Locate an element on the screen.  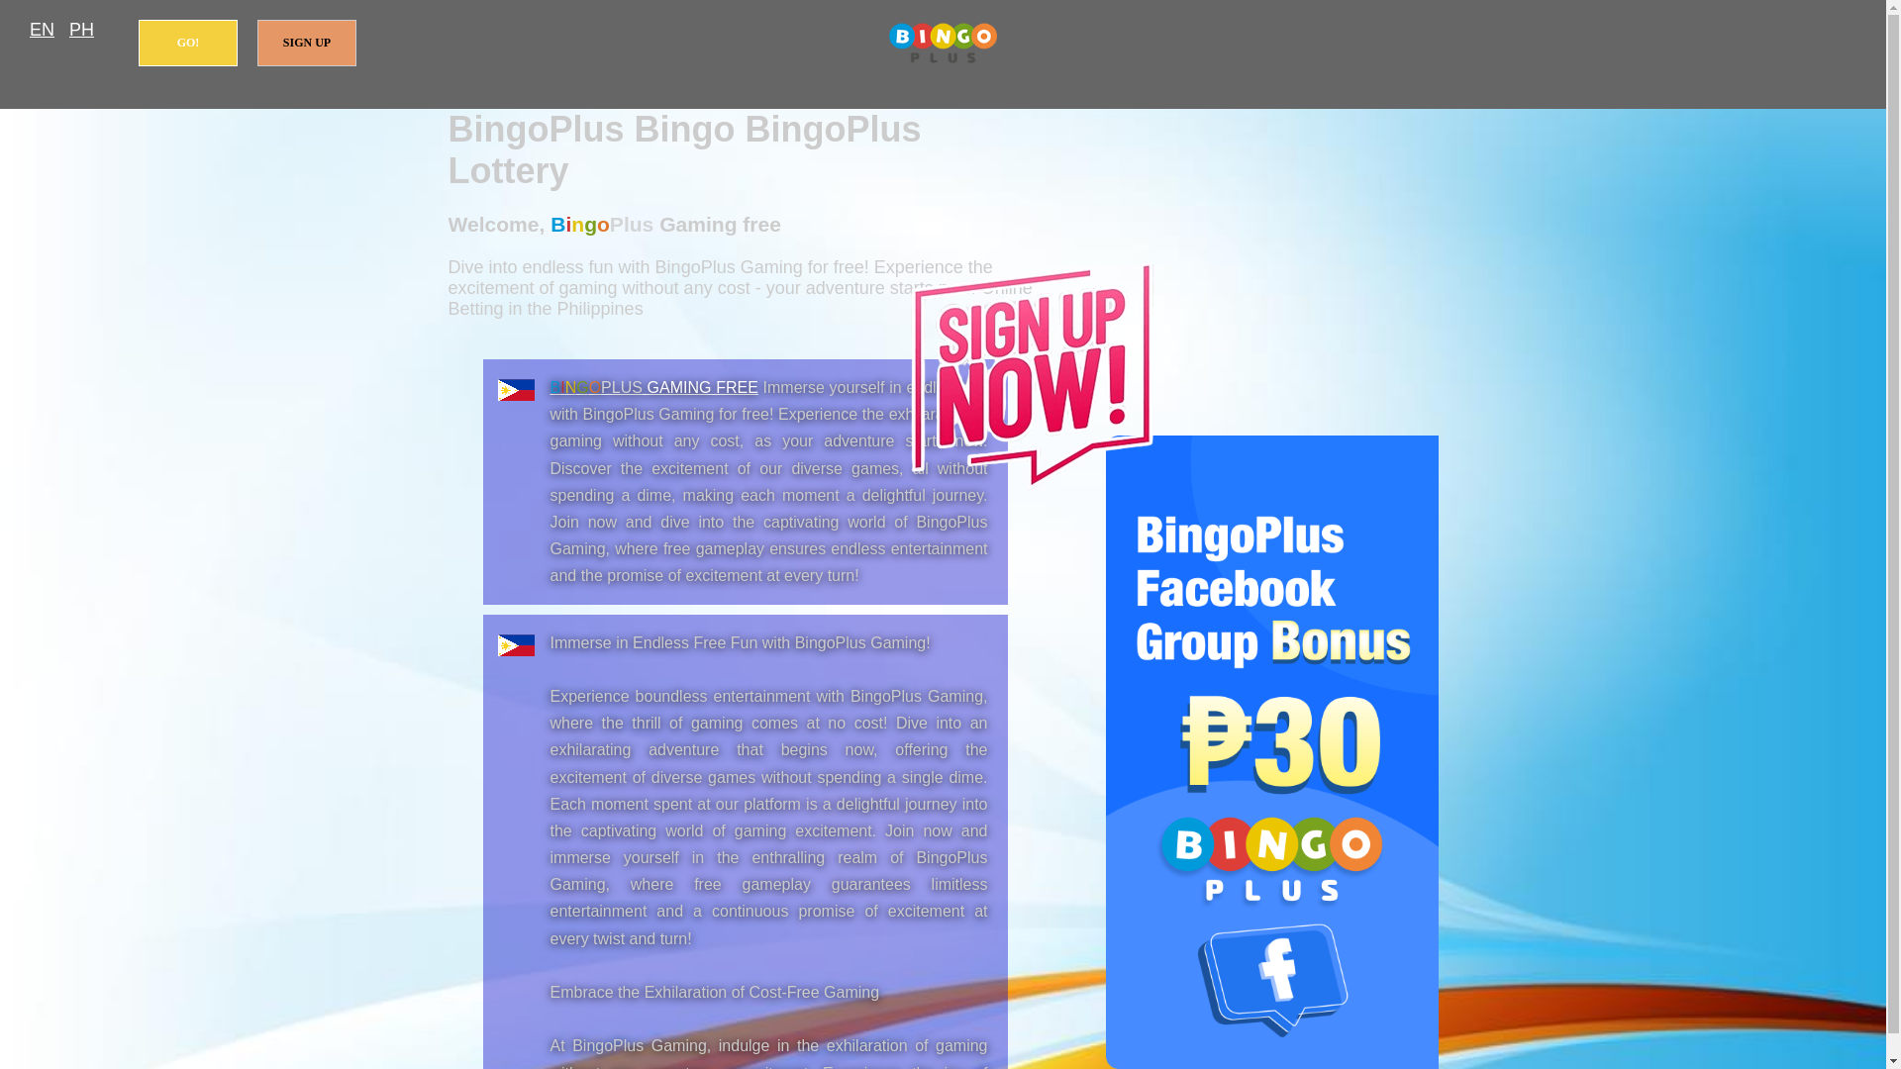
SIGN UP is located at coordinates (307, 43).